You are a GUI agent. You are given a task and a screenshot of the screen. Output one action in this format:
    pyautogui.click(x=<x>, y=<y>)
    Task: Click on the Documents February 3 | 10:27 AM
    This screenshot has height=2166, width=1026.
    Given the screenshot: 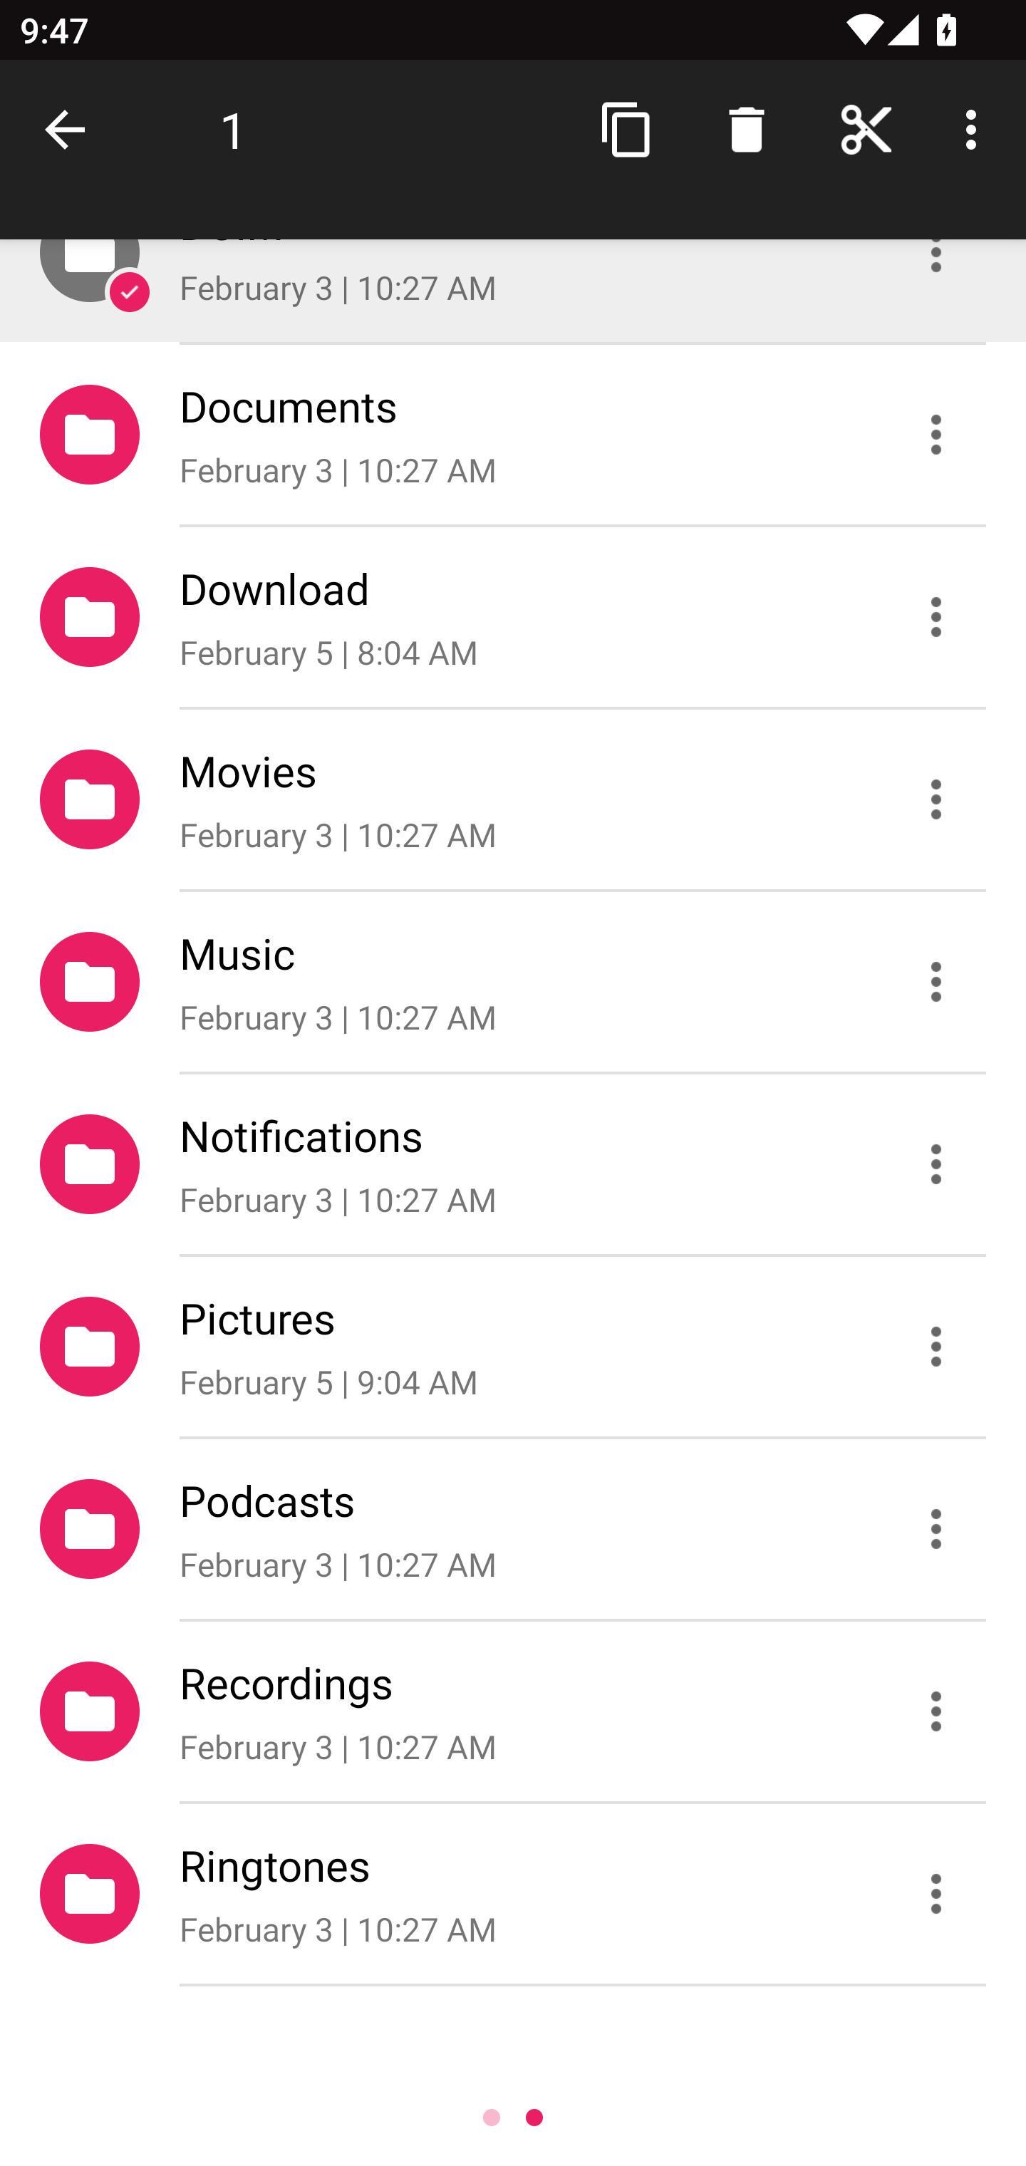 What is the action you would take?
    pyautogui.click(x=513, y=434)
    